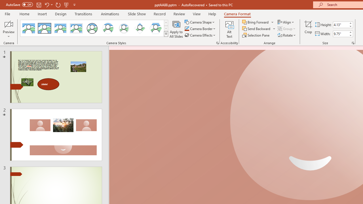 This screenshot has width=363, height=204. Describe the element at coordinates (341, 25) in the screenshot. I see `Cameo Height` at that location.